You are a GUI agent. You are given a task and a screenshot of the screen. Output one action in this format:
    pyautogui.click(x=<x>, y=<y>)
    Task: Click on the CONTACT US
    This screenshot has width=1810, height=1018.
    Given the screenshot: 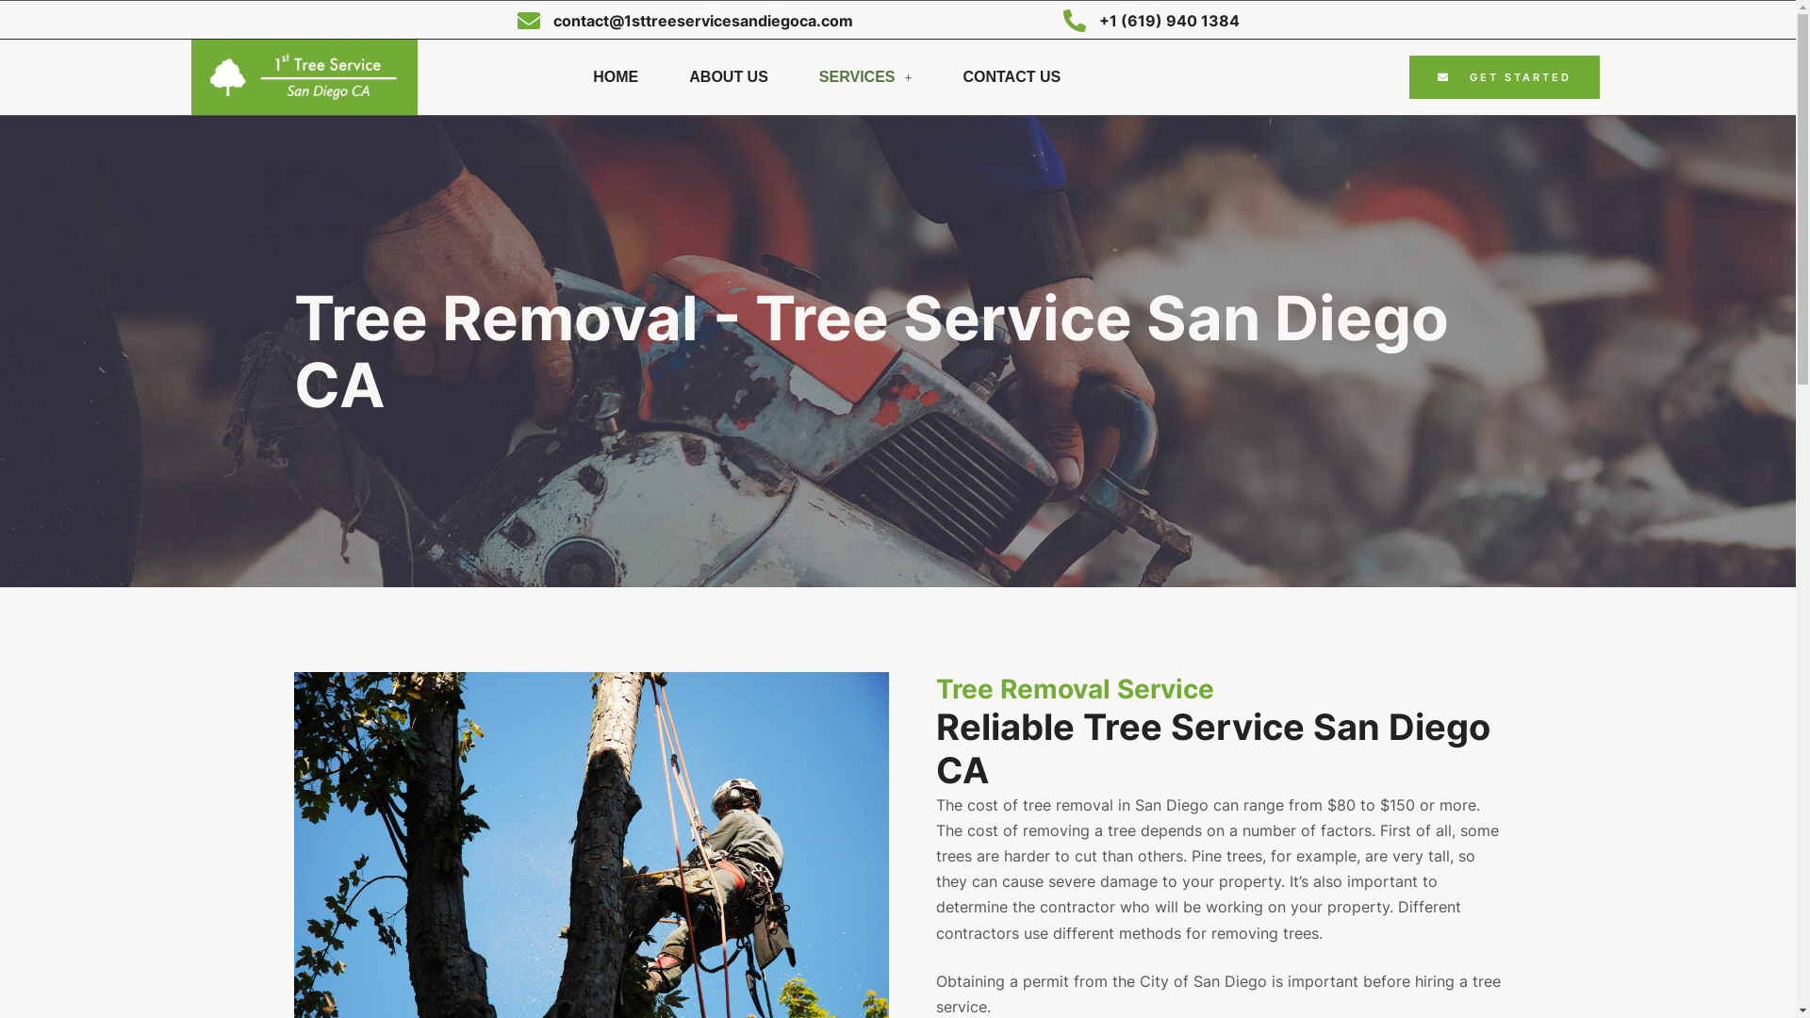 What is the action you would take?
    pyautogui.click(x=1012, y=77)
    